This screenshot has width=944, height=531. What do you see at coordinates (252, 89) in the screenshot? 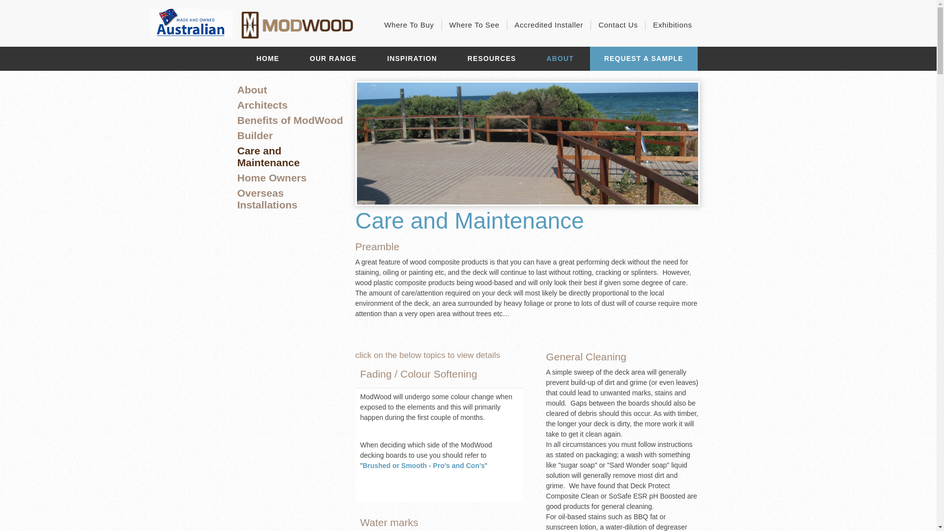
I see `About` at bounding box center [252, 89].